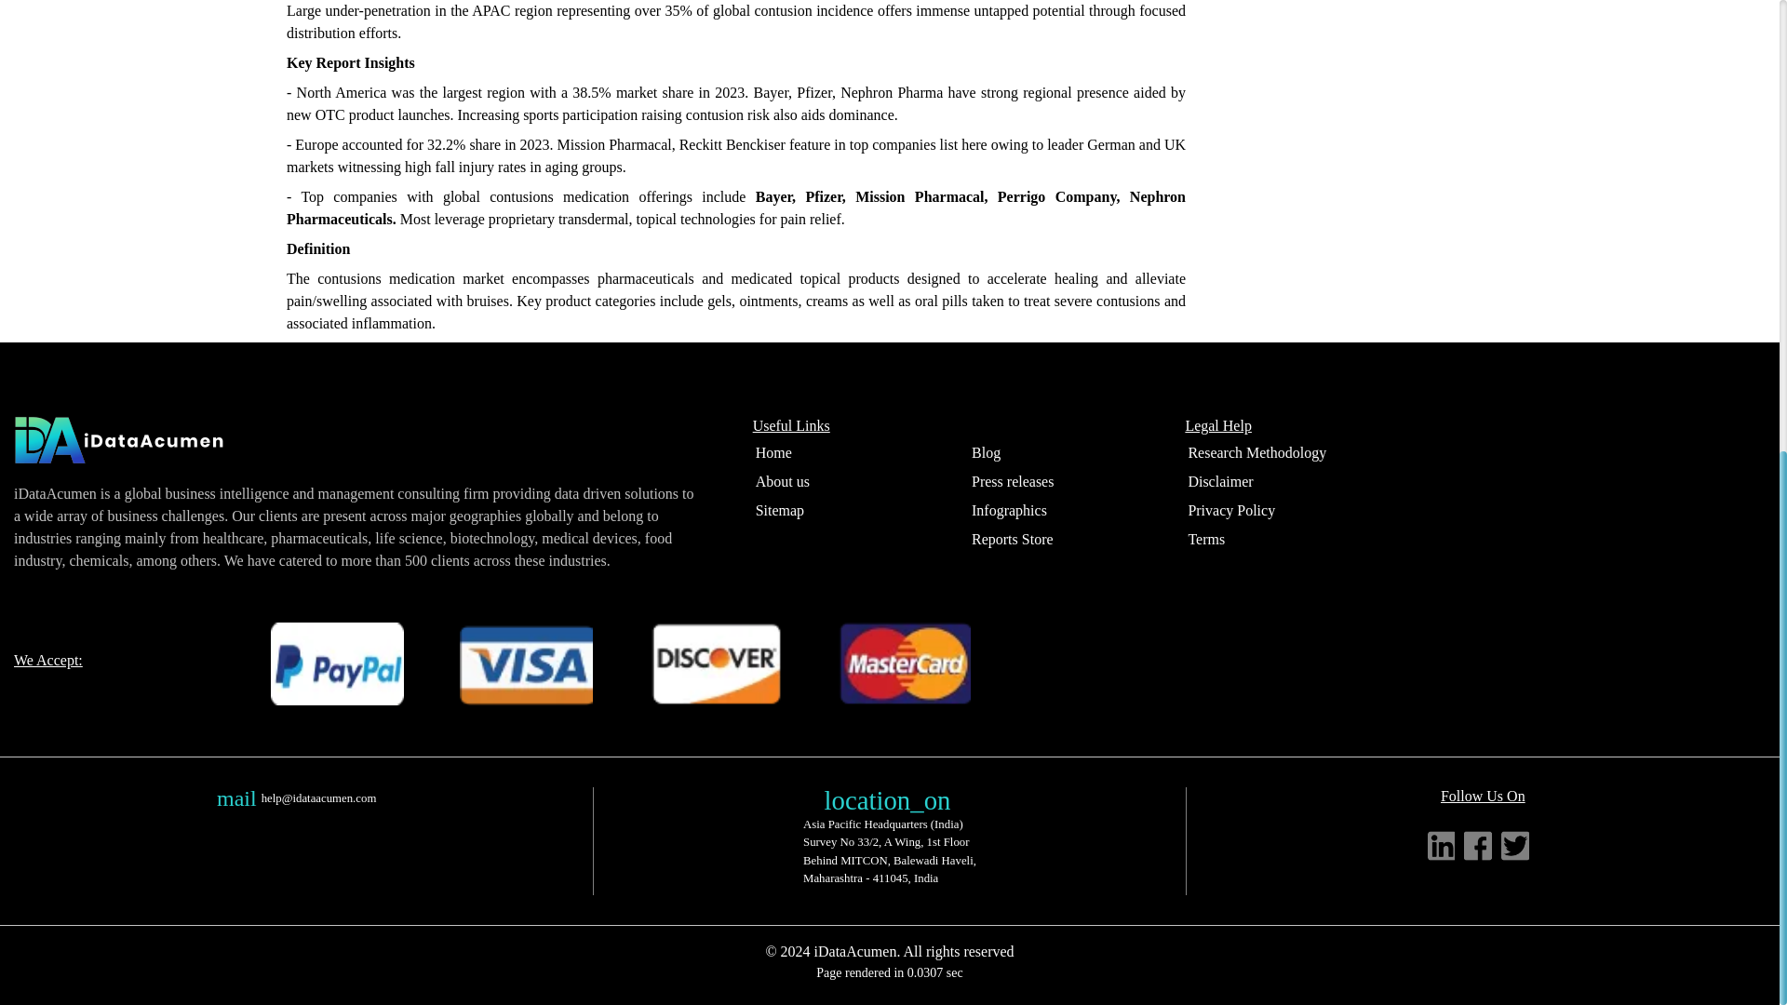 This screenshot has height=1005, width=1787. What do you see at coordinates (780, 510) in the screenshot?
I see `Sitemap` at bounding box center [780, 510].